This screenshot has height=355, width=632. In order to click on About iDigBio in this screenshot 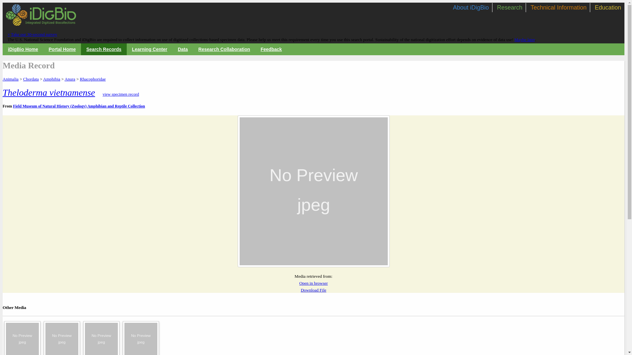, I will do `click(471, 7)`.